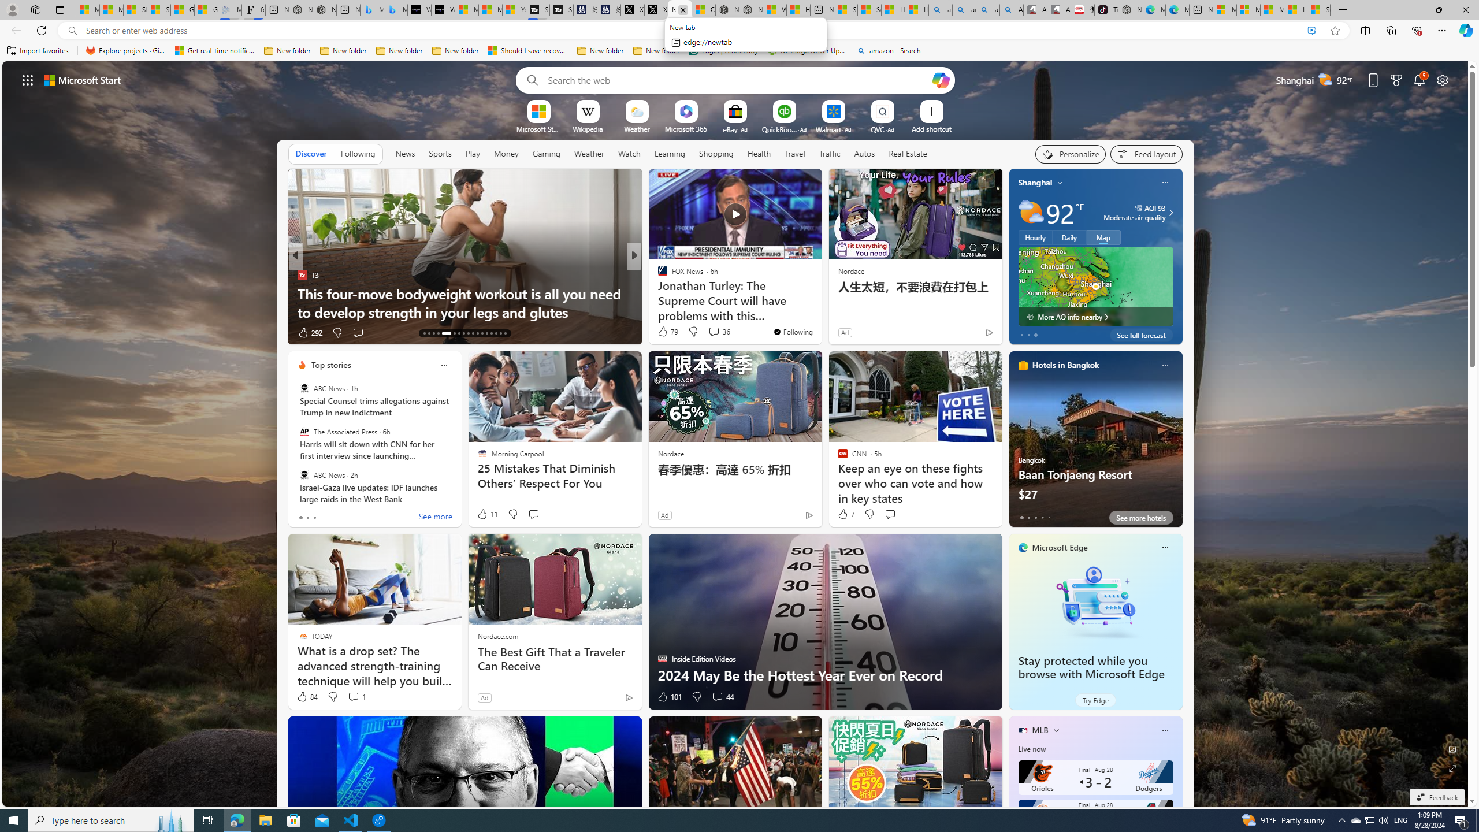 The height and width of the screenshot is (832, 1479). I want to click on 292 Like, so click(310, 333).